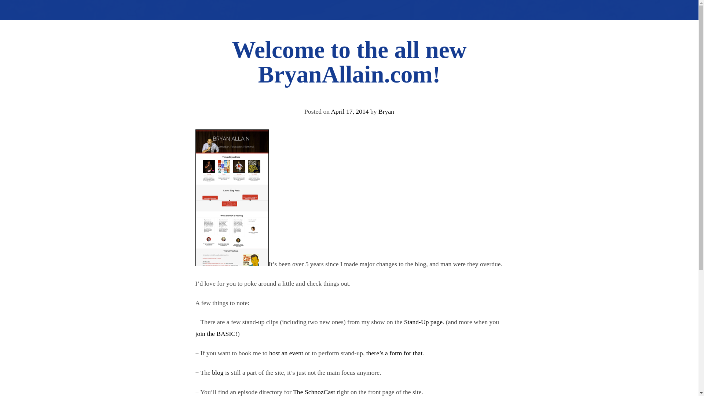 This screenshot has height=396, width=704. I want to click on join the BASIC, so click(215, 334).